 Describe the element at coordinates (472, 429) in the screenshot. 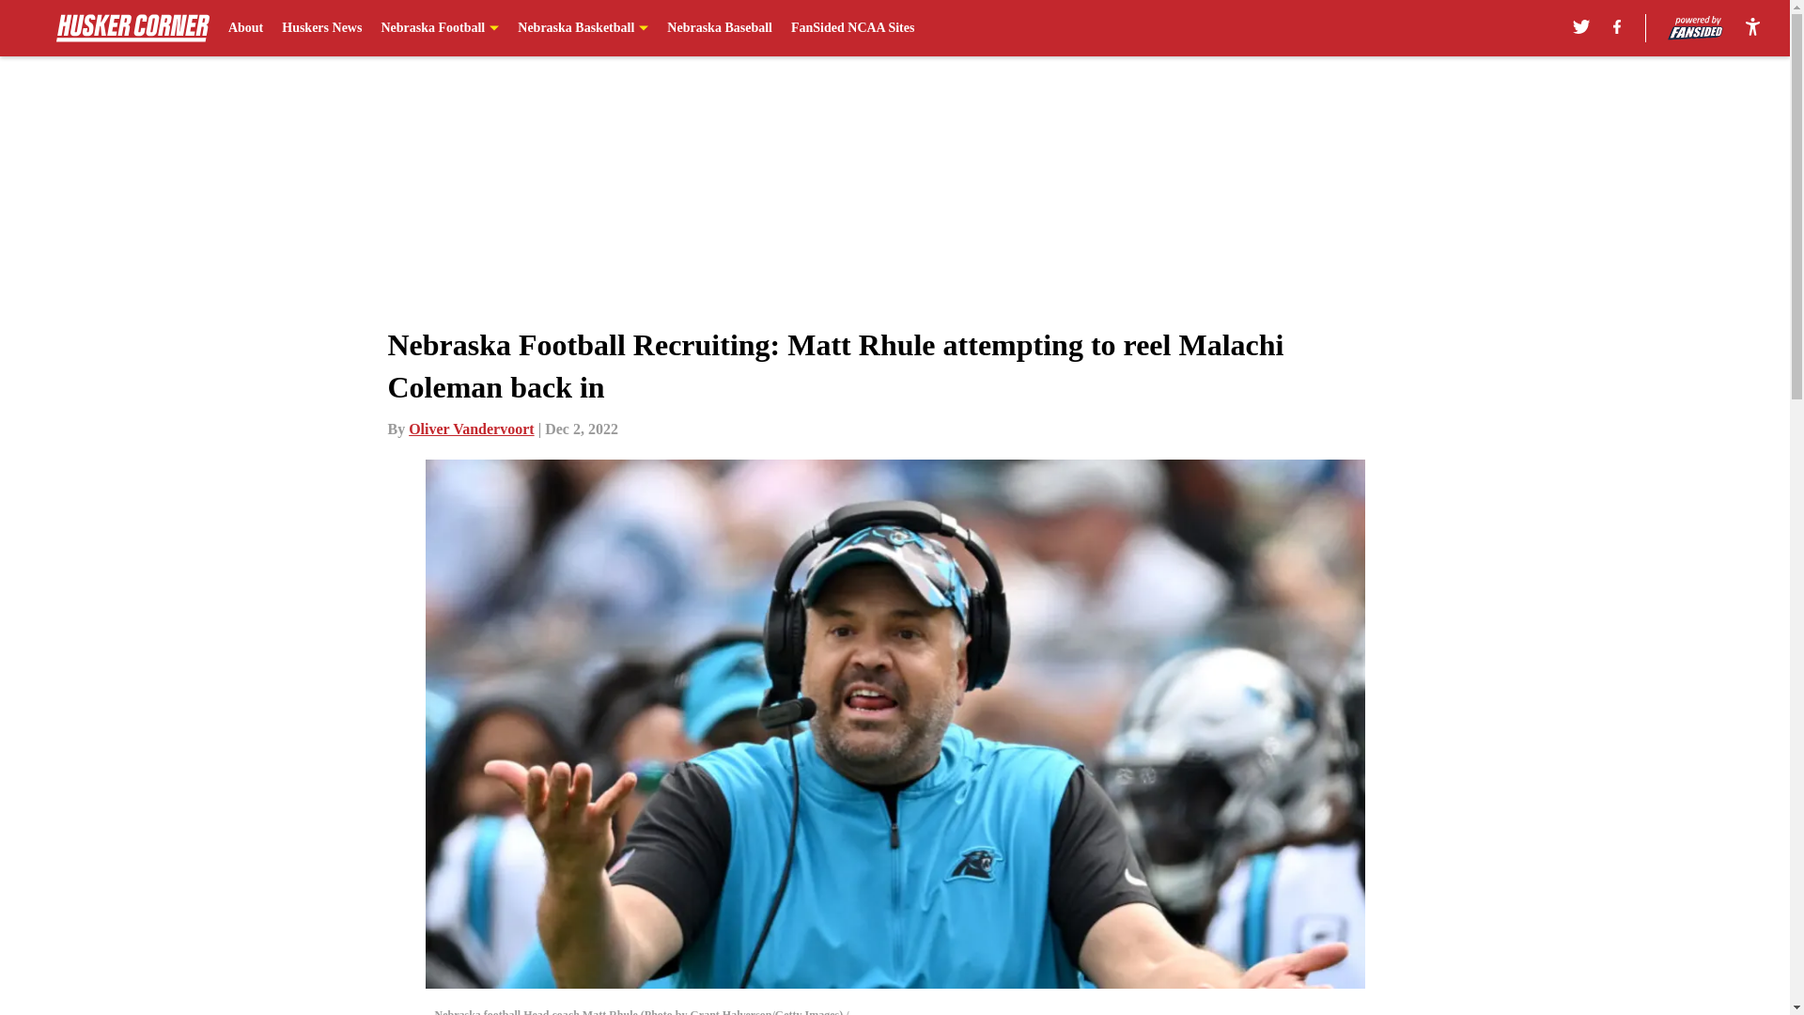

I see `Oliver Vandervoort` at that location.